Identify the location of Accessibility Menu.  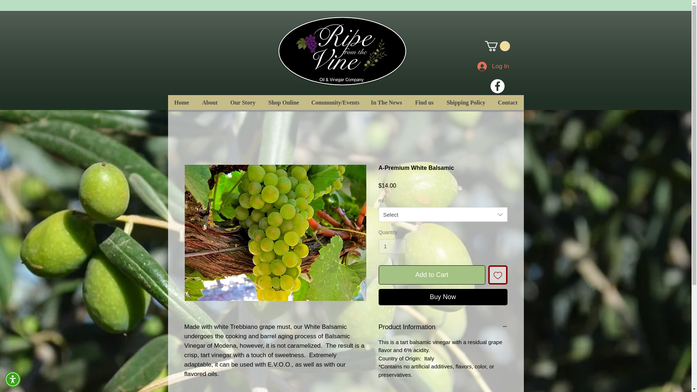
(13, 379).